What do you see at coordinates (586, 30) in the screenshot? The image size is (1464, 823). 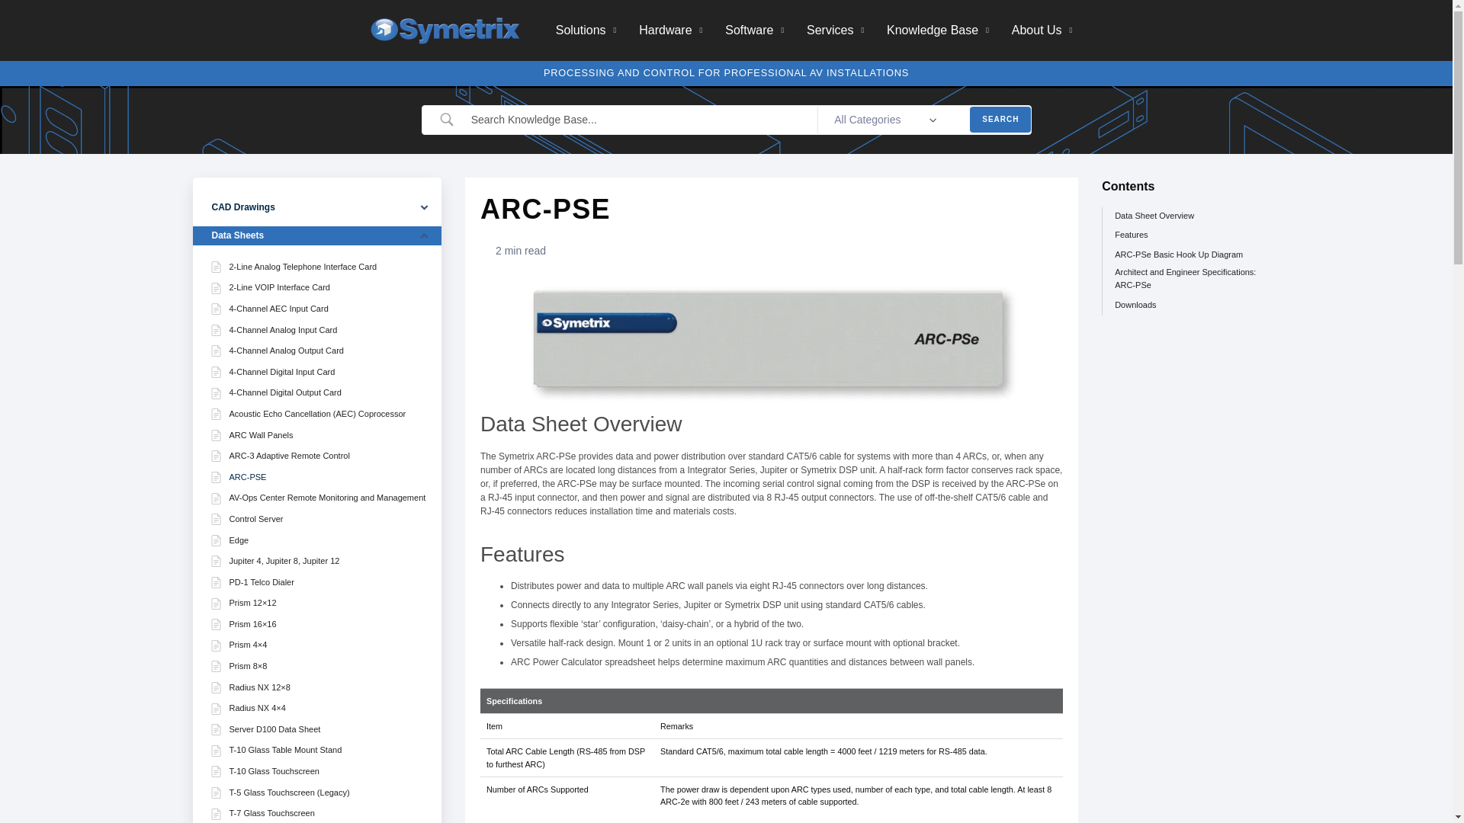 I see `Solutions` at bounding box center [586, 30].